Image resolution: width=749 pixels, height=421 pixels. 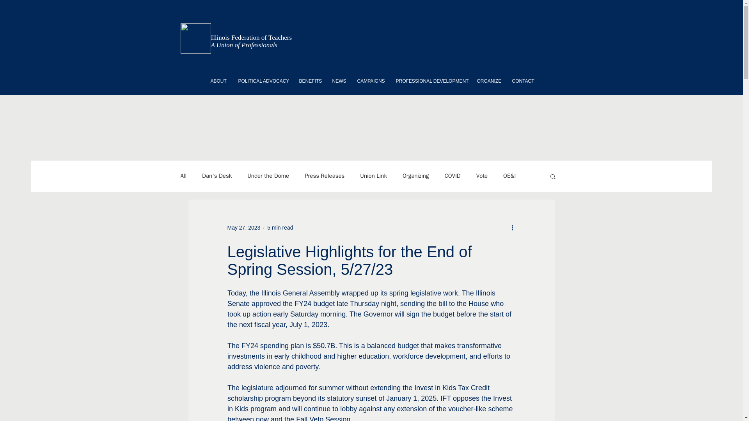 What do you see at coordinates (523, 81) in the screenshot?
I see `CONTACT` at bounding box center [523, 81].